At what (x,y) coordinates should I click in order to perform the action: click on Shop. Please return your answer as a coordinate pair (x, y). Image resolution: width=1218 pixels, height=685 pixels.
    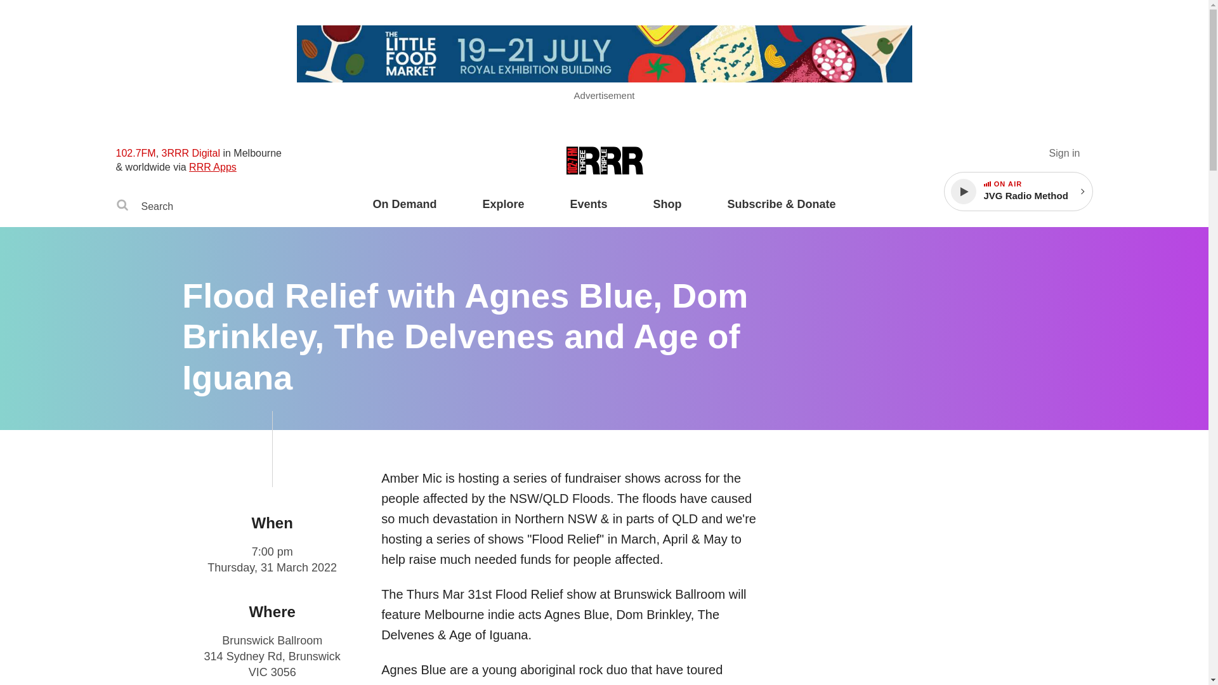
    Looking at the image, I should click on (667, 211).